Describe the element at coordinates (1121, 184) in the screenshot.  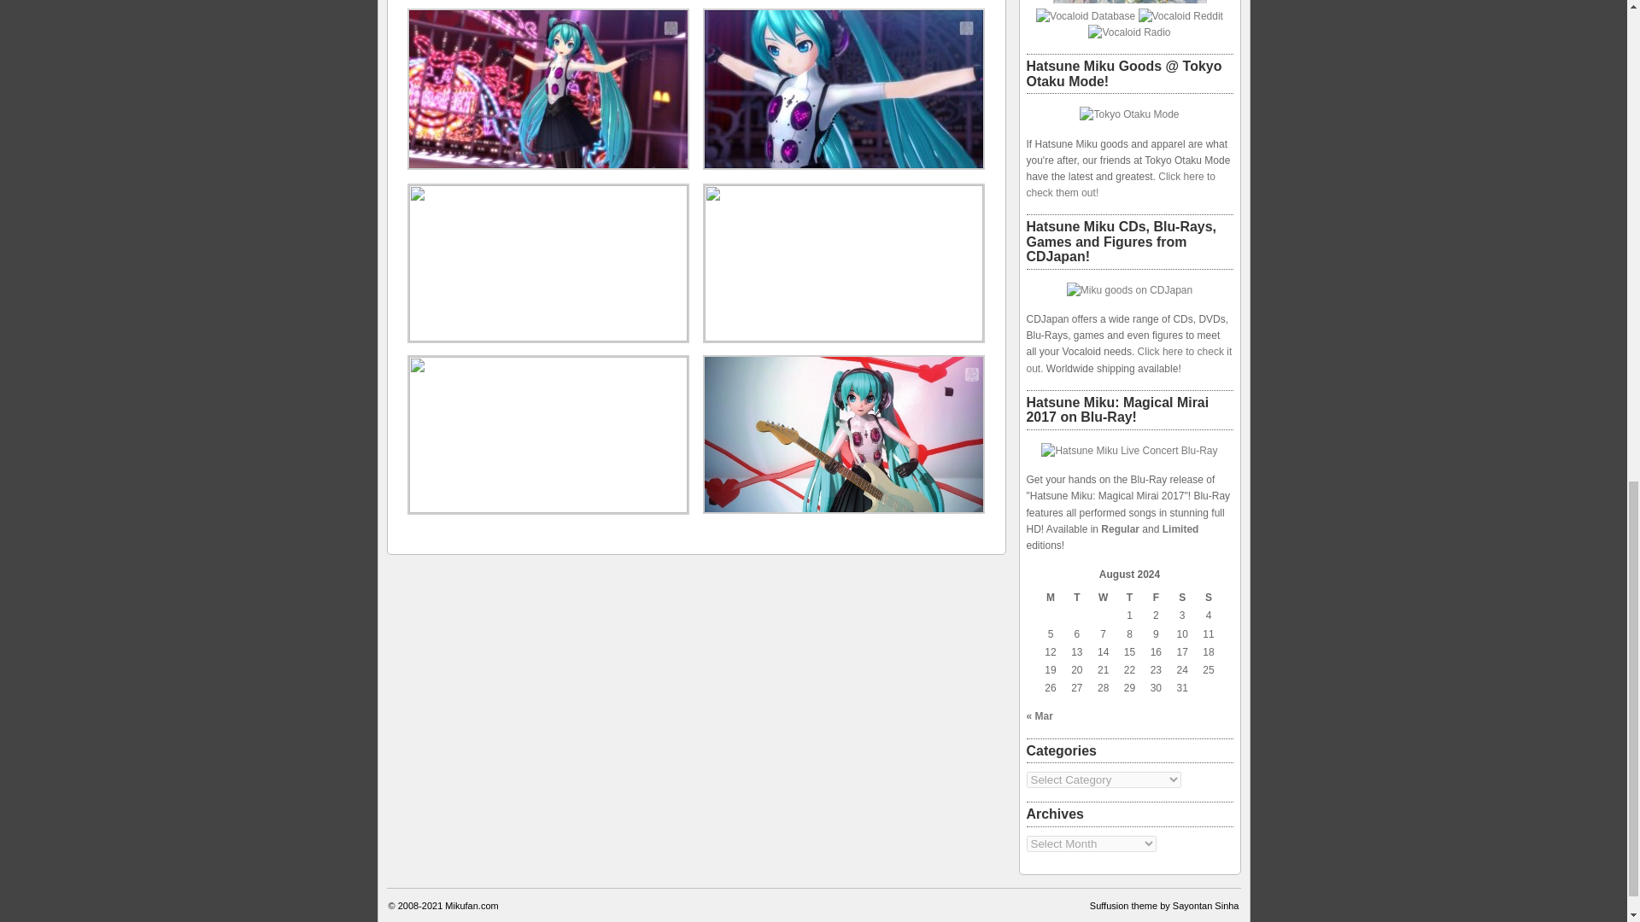
I see `Click here to check them out!` at that location.